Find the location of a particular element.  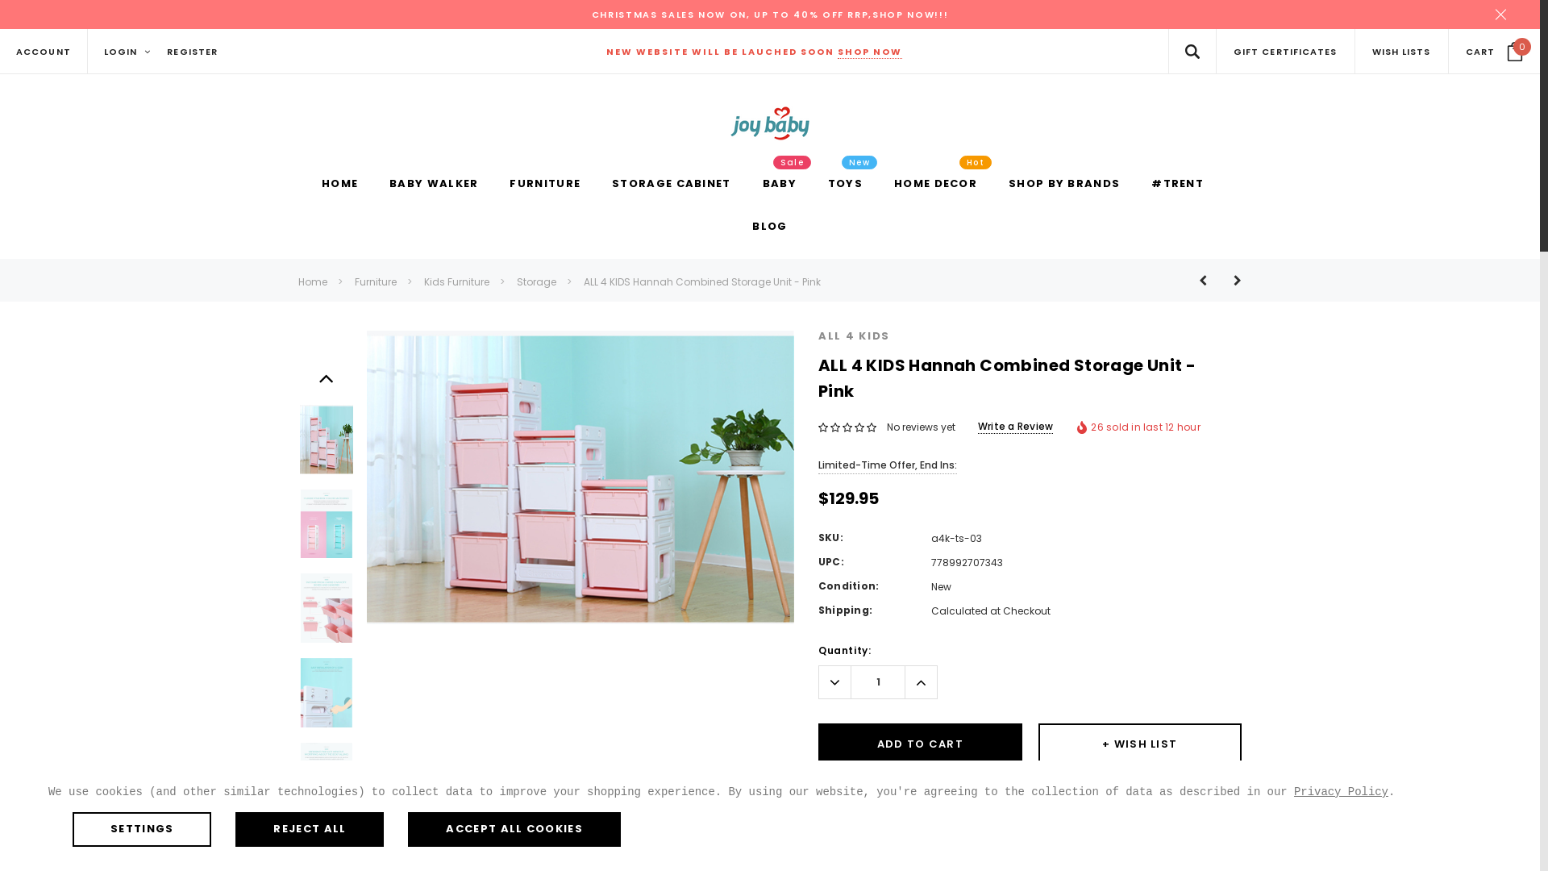

REJECT ALL is located at coordinates (310, 829).